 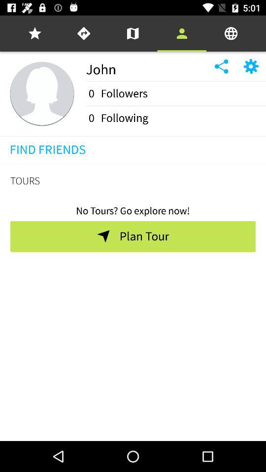 I want to click on scroll until following, so click(x=124, y=118).